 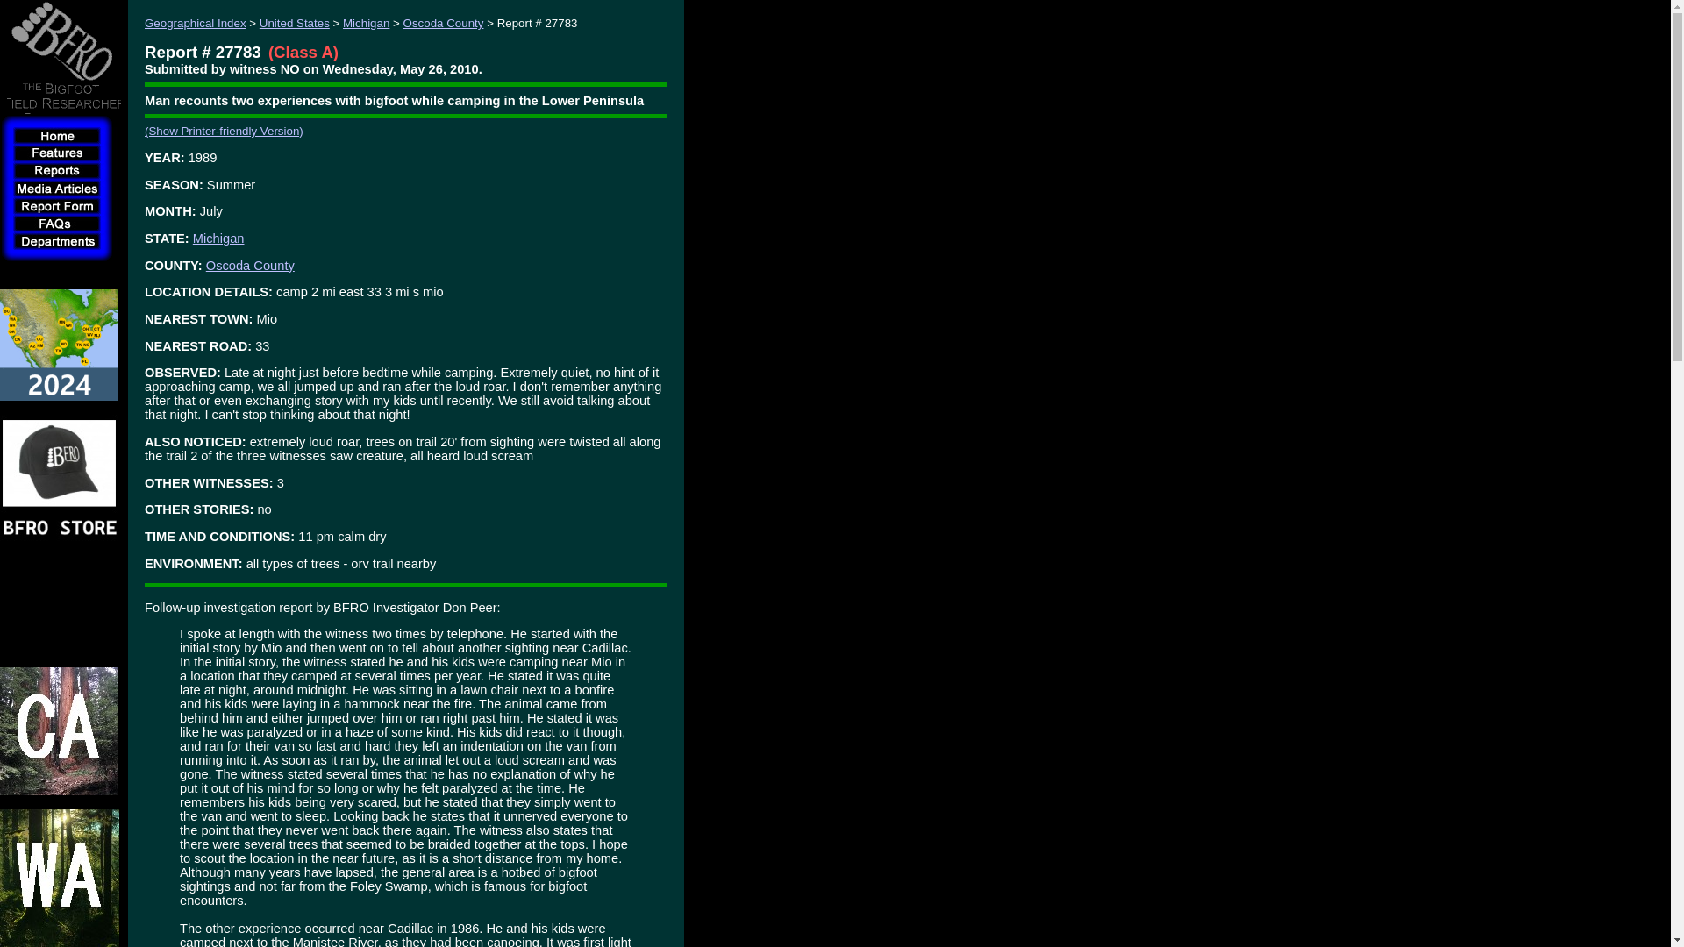 I want to click on Geographical Index, so click(x=195, y=23).